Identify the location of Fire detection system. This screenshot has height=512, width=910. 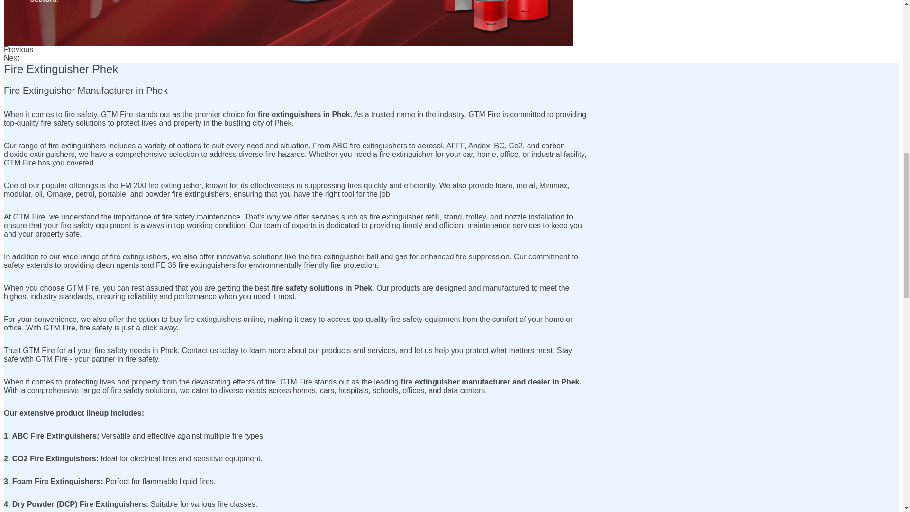
(288, 23).